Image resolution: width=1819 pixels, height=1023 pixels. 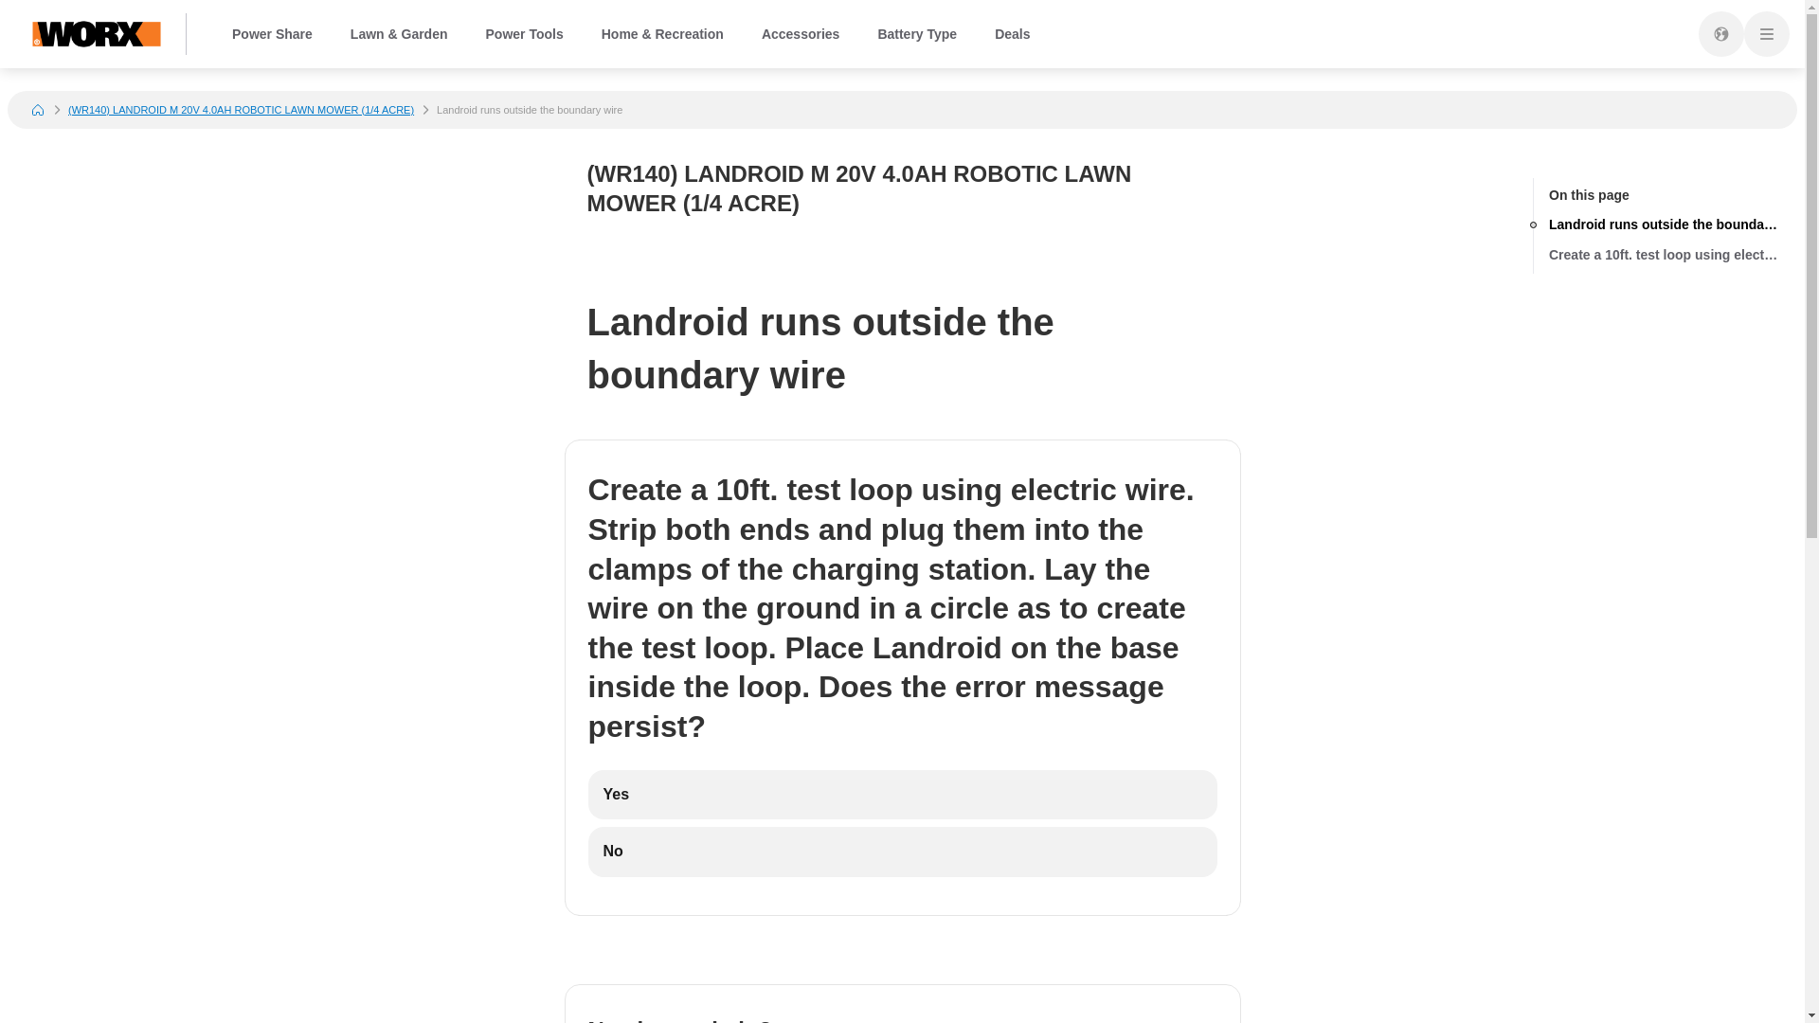 I want to click on Battery Type, so click(x=916, y=34).